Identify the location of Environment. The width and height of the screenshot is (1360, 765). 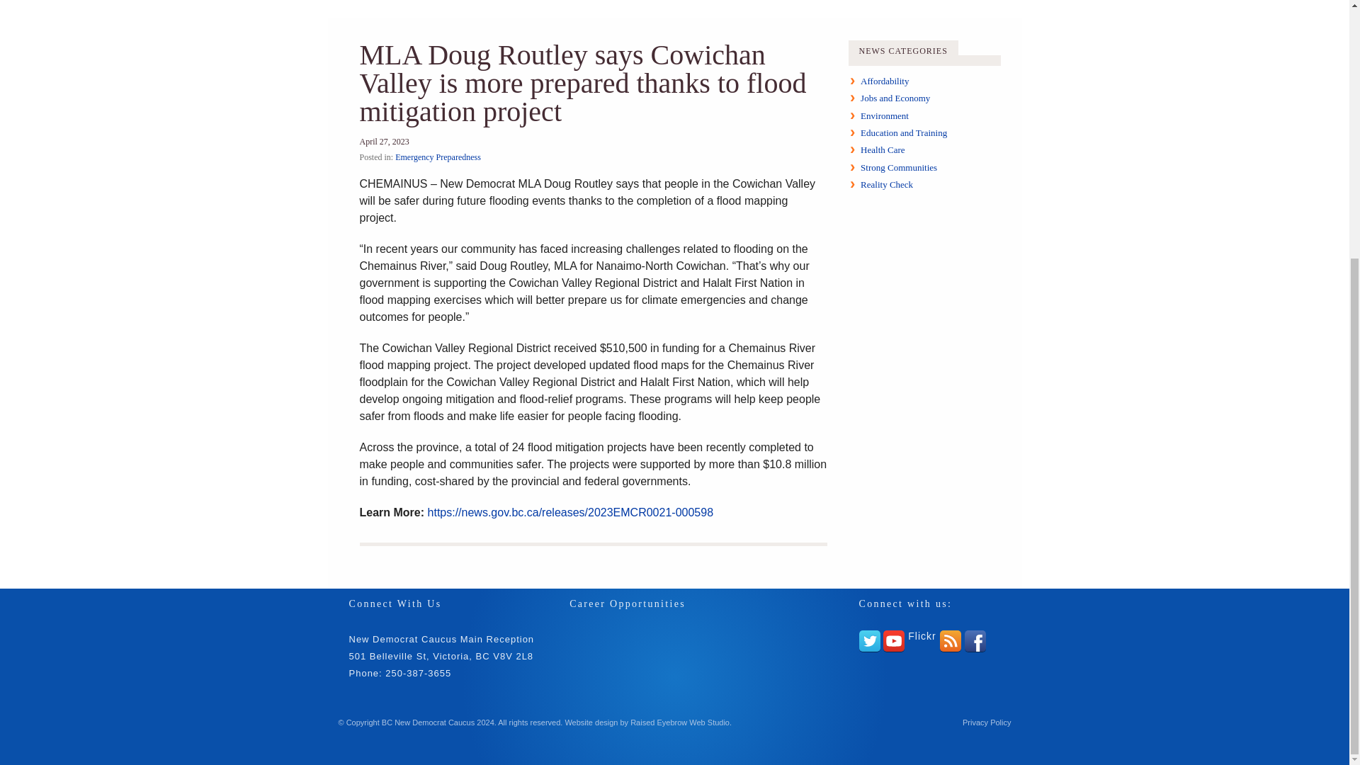
(884, 115).